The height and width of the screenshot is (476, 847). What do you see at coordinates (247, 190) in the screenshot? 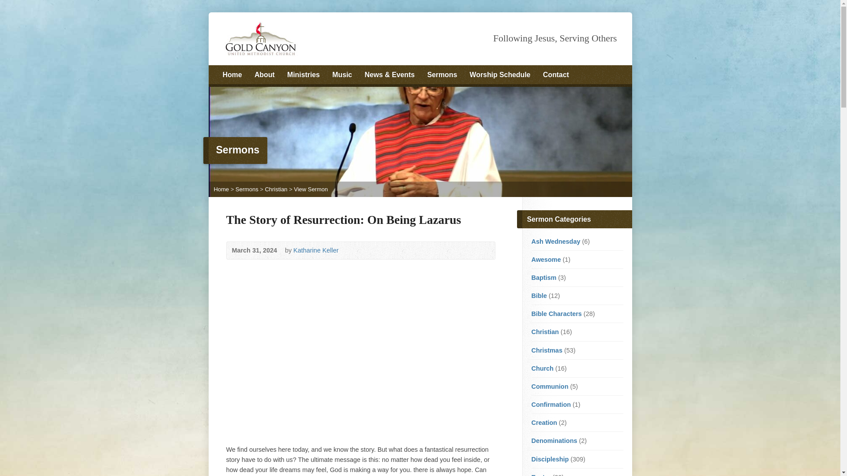
I see `Sermons` at bounding box center [247, 190].